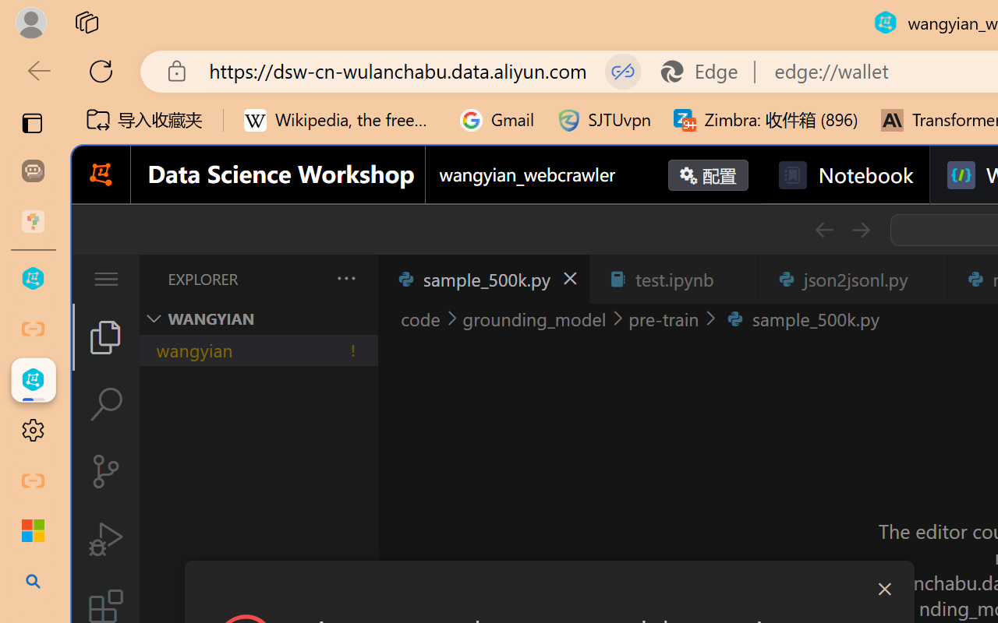 The width and height of the screenshot is (998, 623). I want to click on Microsoft security help and learning, so click(33, 531).